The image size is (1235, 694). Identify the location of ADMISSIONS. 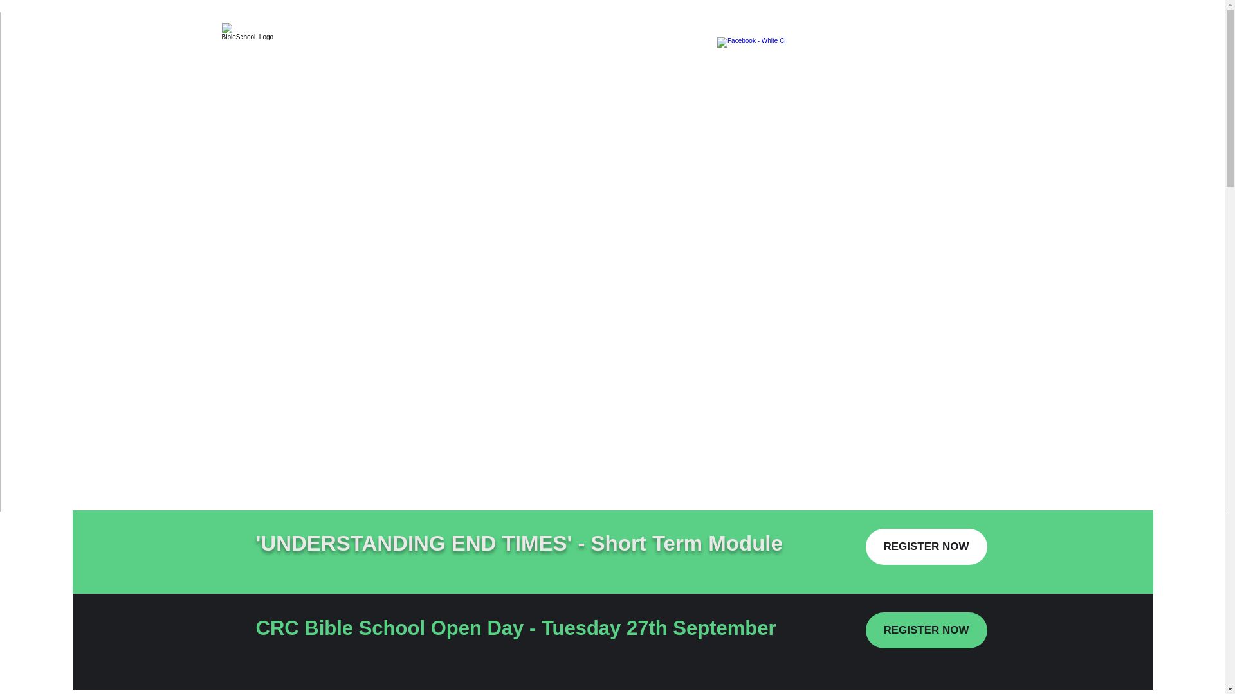
(919, 49).